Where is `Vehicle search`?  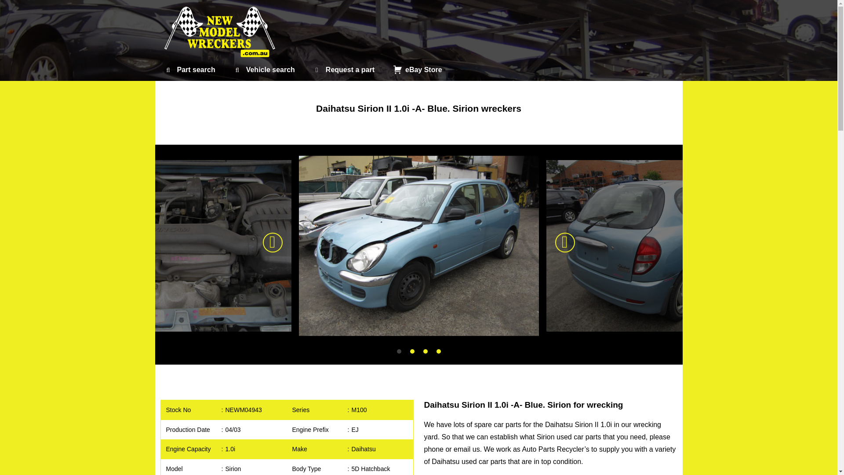 Vehicle search is located at coordinates (264, 69).